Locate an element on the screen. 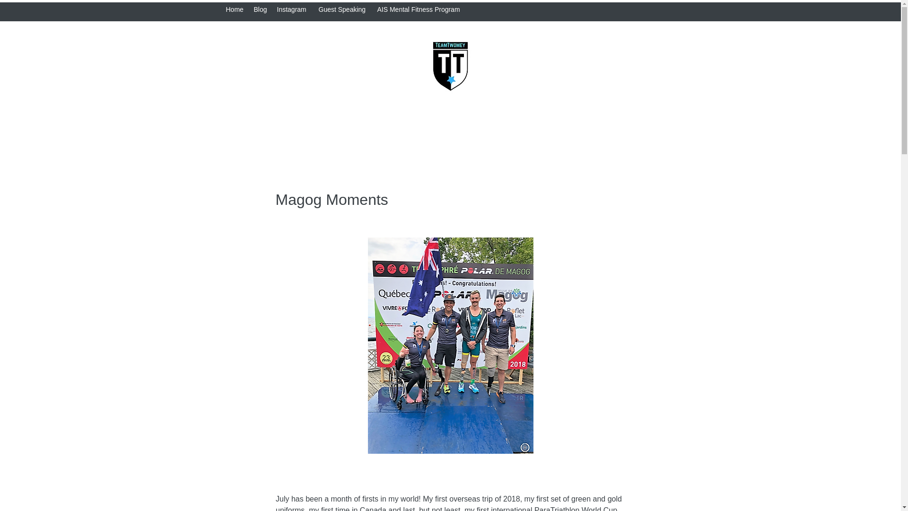 This screenshot has width=908, height=511. AIS Mental Fitness Program is located at coordinates (421, 9).